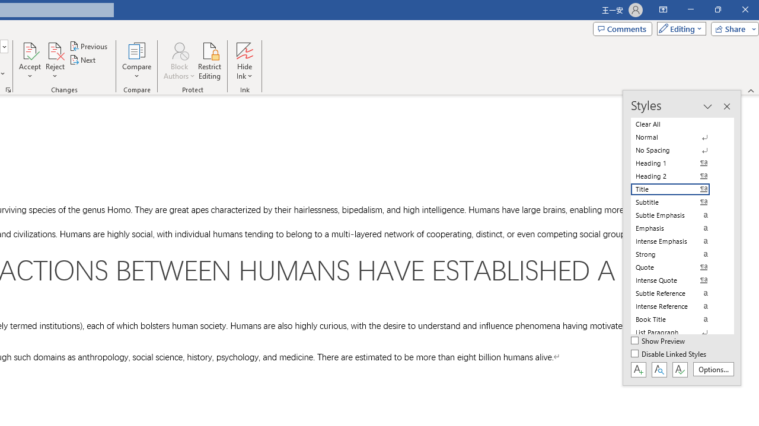  Describe the element at coordinates (677, 124) in the screenshot. I see `Clear All` at that location.